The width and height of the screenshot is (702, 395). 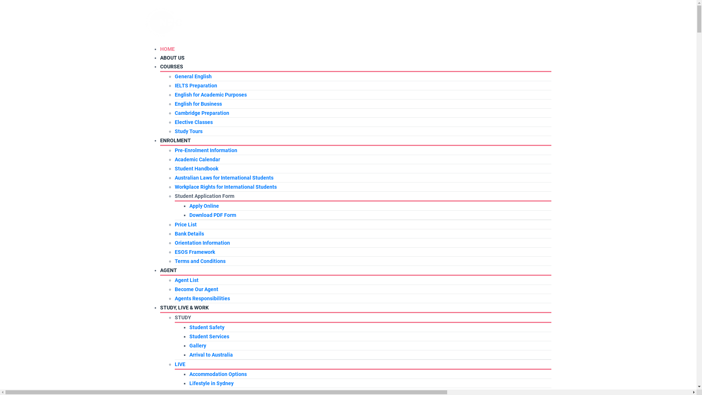 I want to click on Workplace Rights for International Students, so click(x=226, y=187).